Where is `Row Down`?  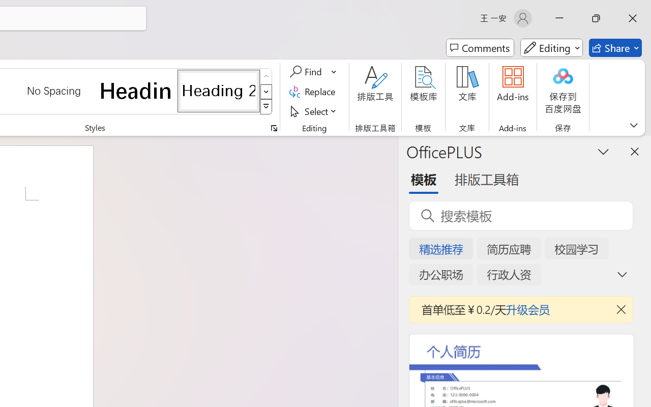 Row Down is located at coordinates (267, 92).